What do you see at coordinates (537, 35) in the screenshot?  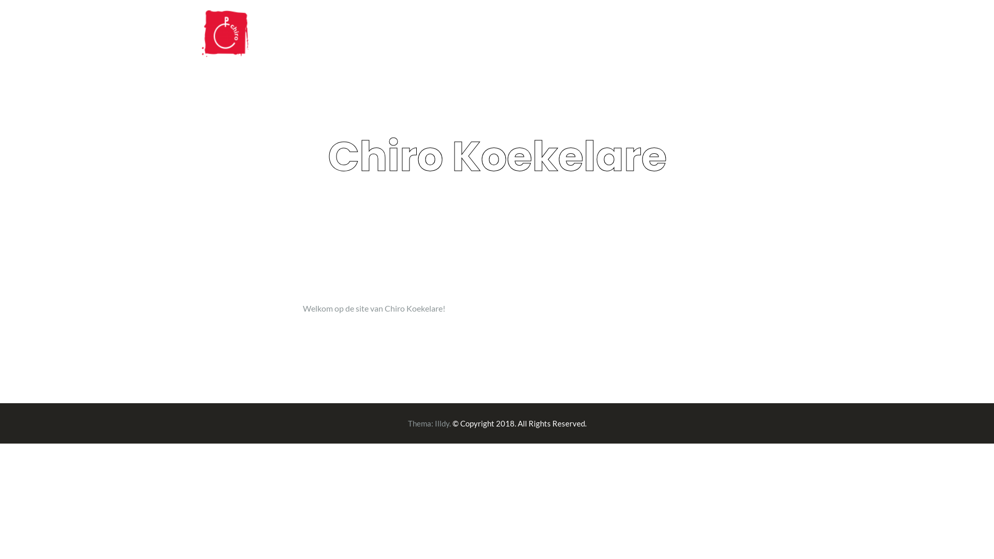 I see `Leiding & contact` at bounding box center [537, 35].